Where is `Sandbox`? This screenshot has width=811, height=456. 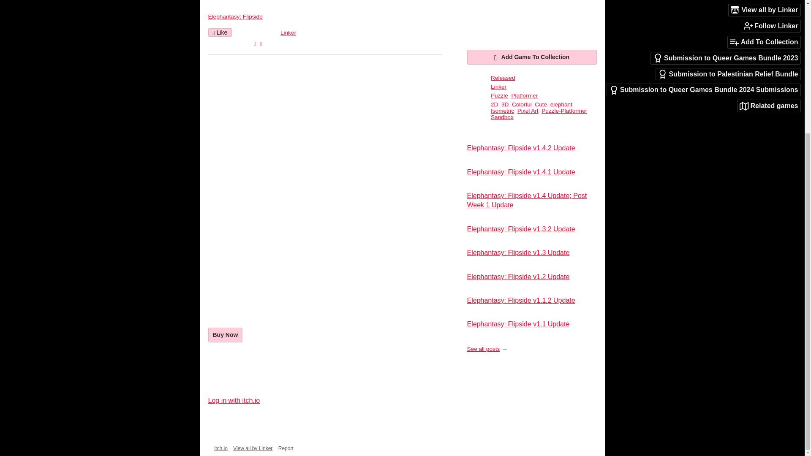 Sandbox is located at coordinates (502, 117).